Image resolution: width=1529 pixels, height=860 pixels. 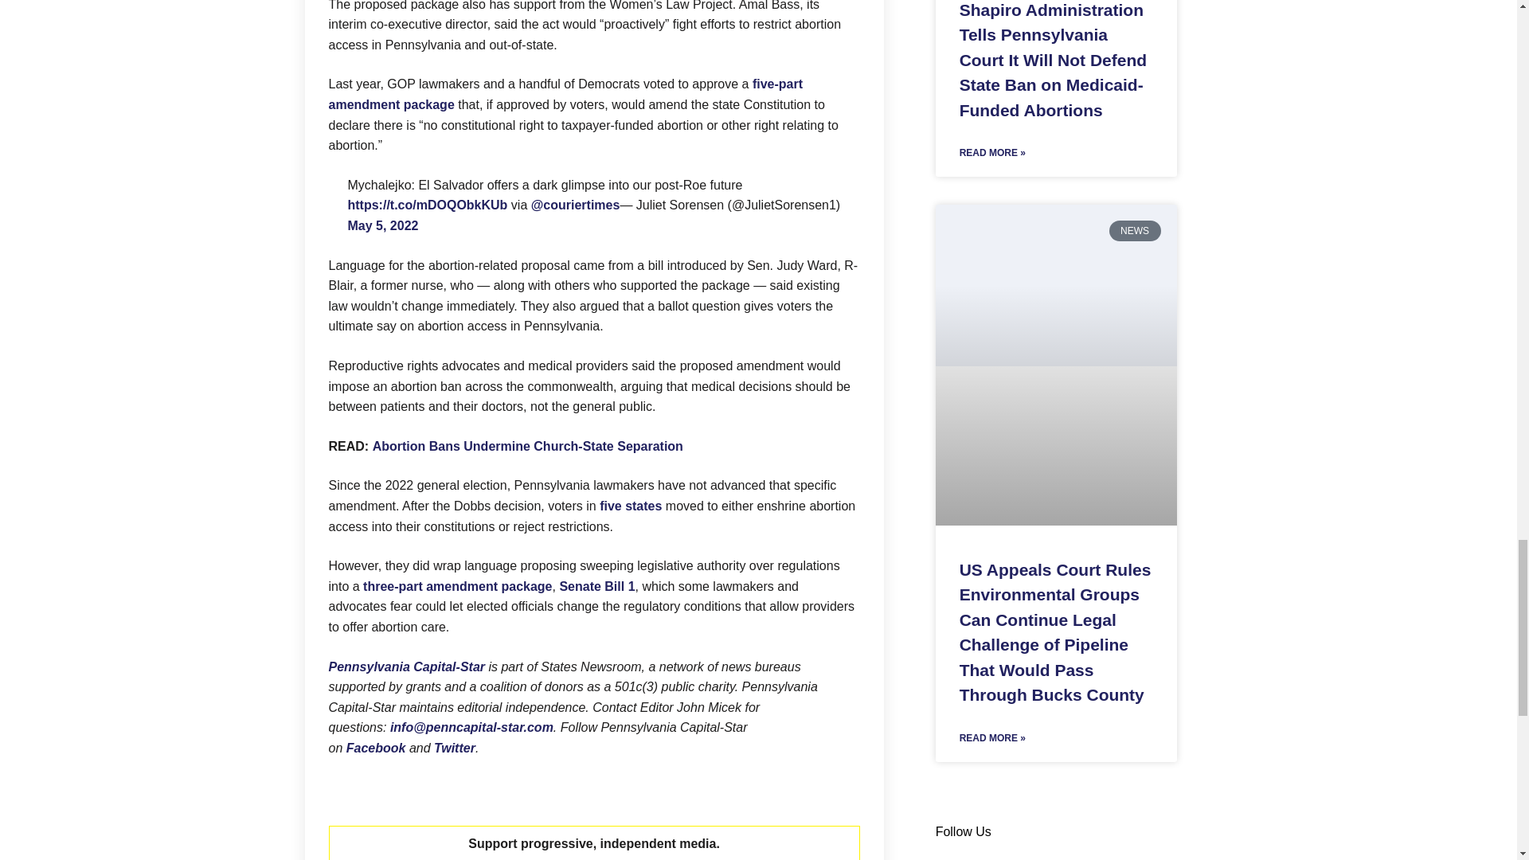 What do you see at coordinates (382, 225) in the screenshot?
I see `May 5, 2022` at bounding box center [382, 225].